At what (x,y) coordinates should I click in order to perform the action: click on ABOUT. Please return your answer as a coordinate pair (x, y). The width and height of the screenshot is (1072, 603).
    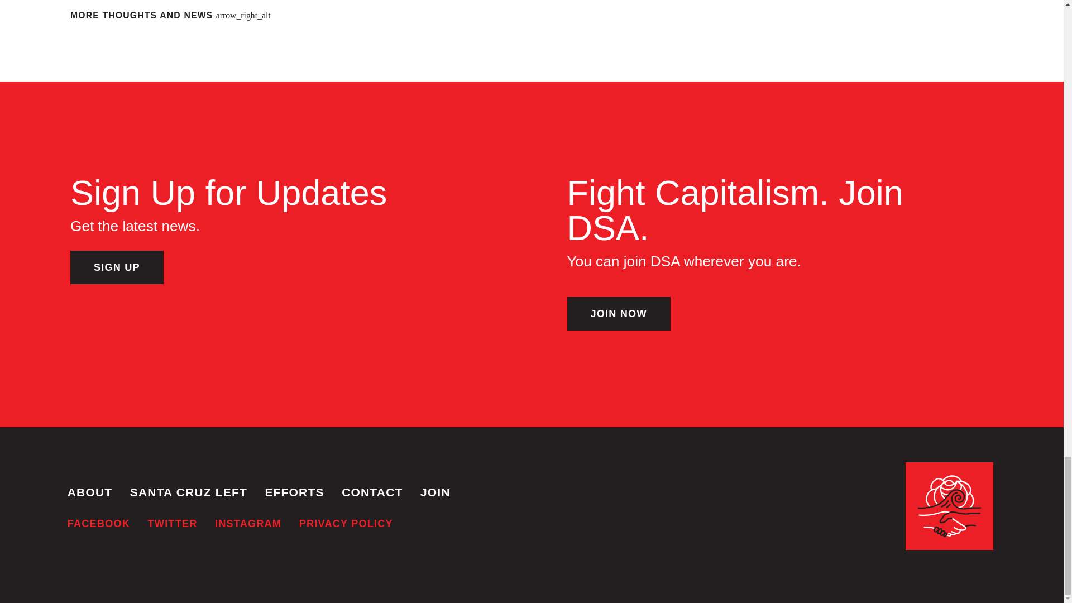
    Looking at the image, I should click on (89, 492).